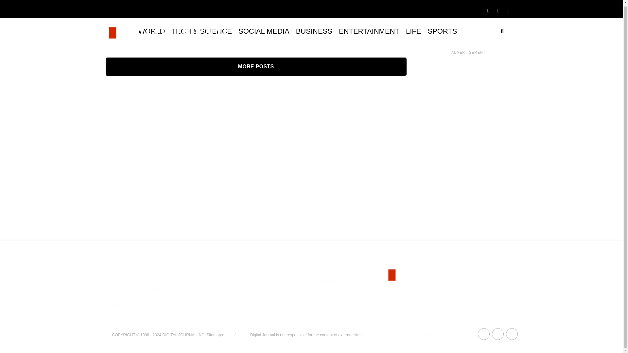  What do you see at coordinates (256, 67) in the screenshot?
I see `MORE POSTS` at bounding box center [256, 67].